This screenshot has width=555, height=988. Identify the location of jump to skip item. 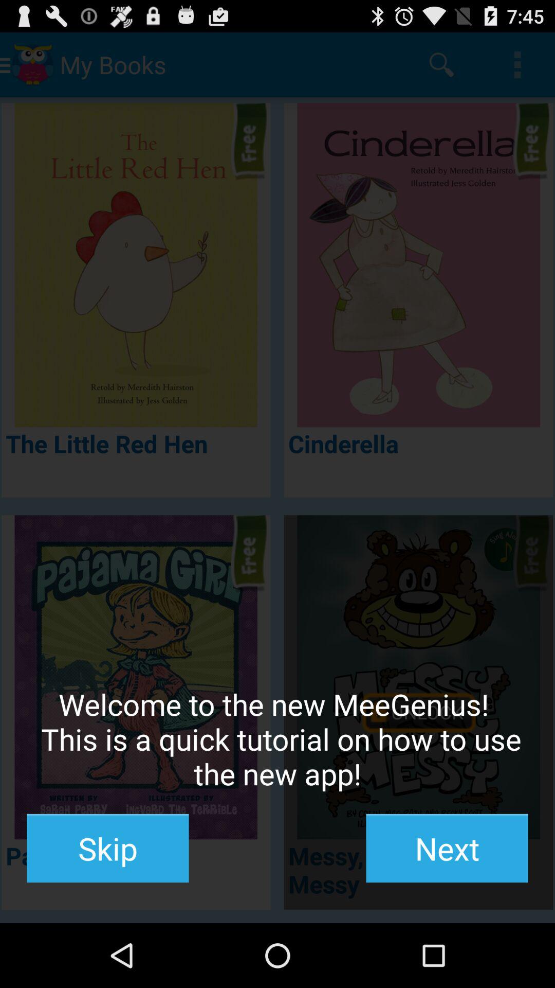
(108, 848).